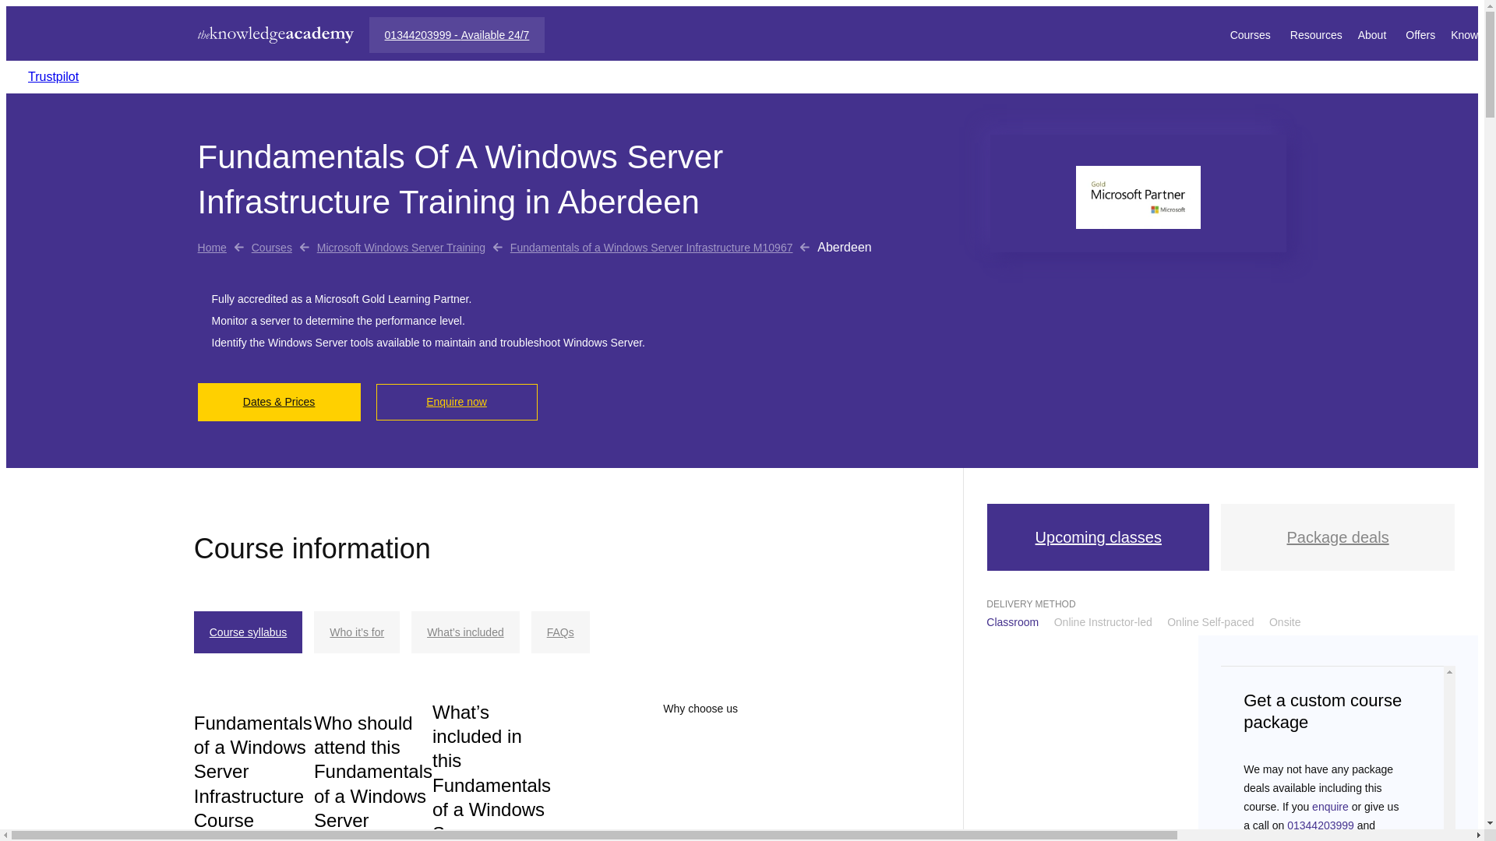 Image resolution: width=1496 pixels, height=841 pixels. Describe the element at coordinates (457, 402) in the screenshot. I see `Enquire now` at that location.